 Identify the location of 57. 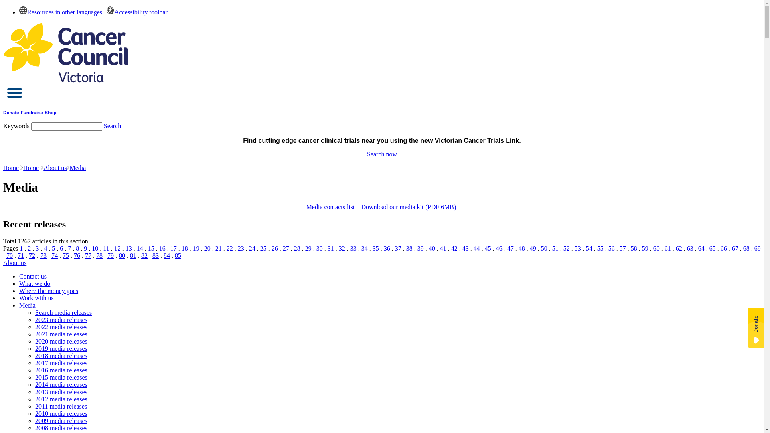
(623, 249).